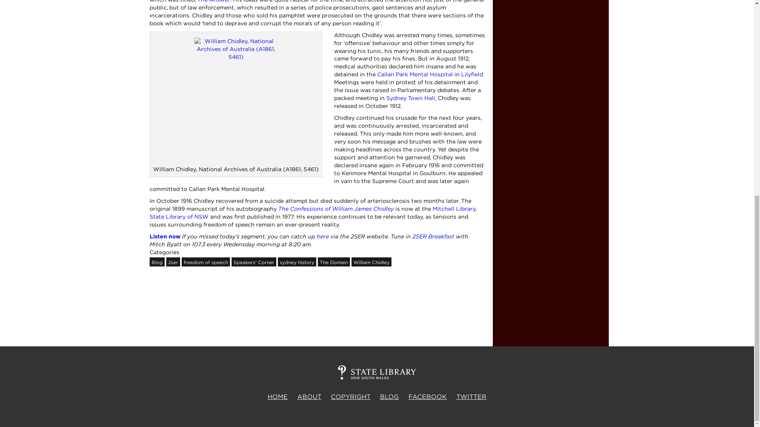 Image resolution: width=760 pixels, height=427 pixels. I want to click on sydney history, so click(297, 262).